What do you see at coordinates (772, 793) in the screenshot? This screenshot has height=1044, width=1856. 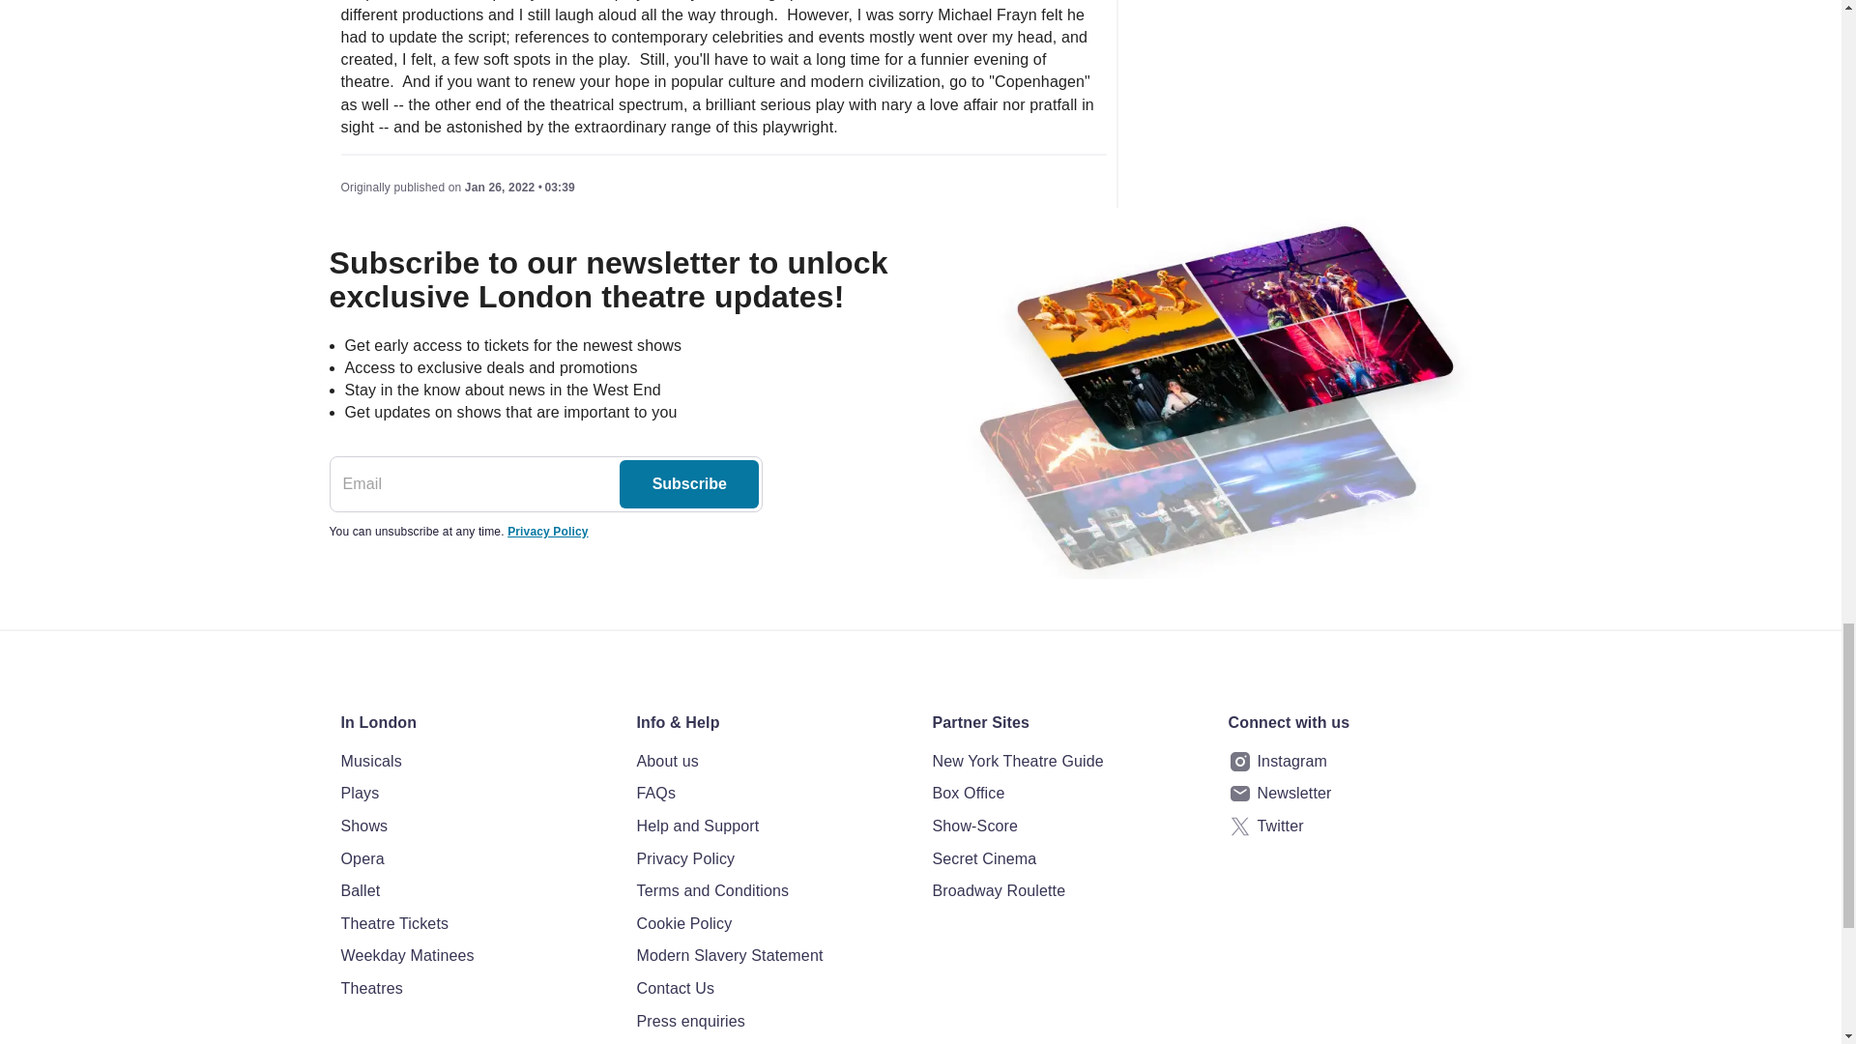 I see `FAQs` at bounding box center [772, 793].